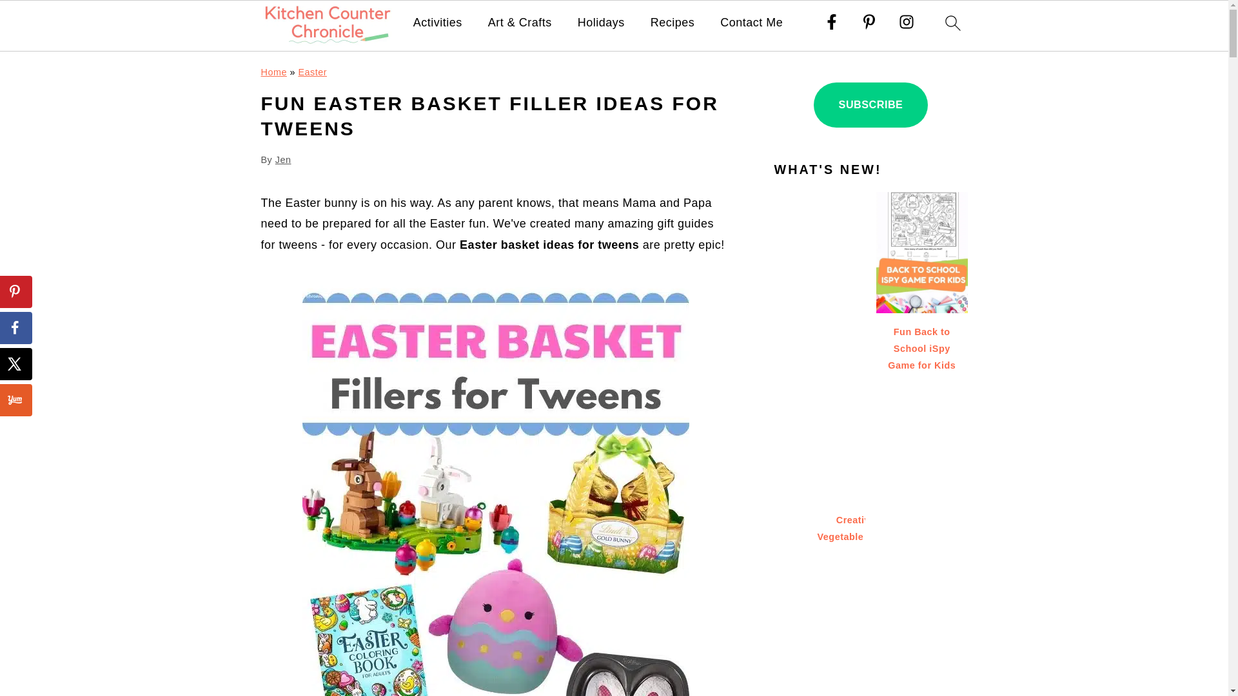 The width and height of the screenshot is (1238, 696). What do you see at coordinates (601, 23) in the screenshot?
I see `Holidays` at bounding box center [601, 23].